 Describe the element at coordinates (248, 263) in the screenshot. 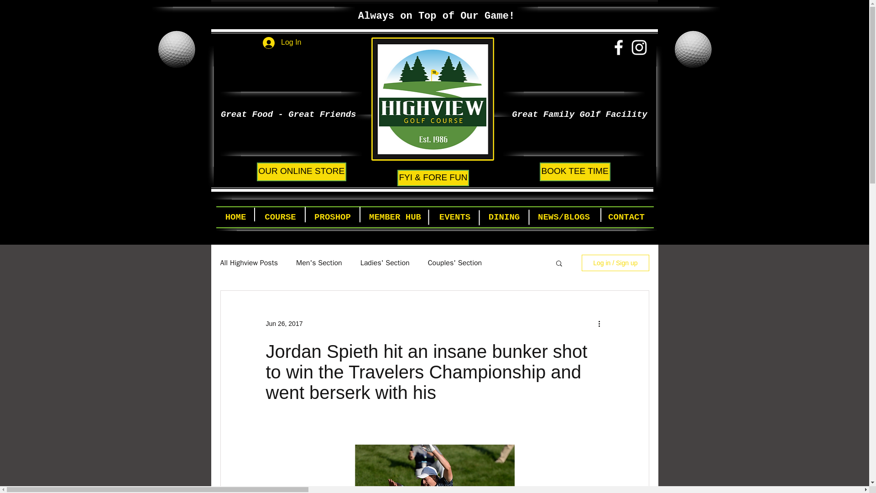

I see `All Highview Posts` at that location.